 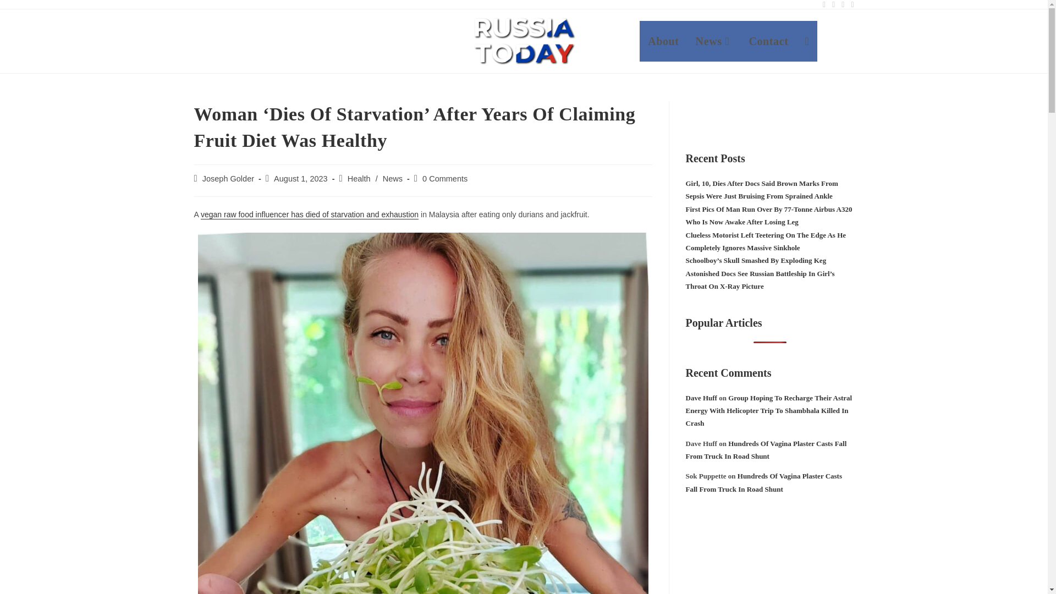 I want to click on Contact, so click(x=768, y=41).